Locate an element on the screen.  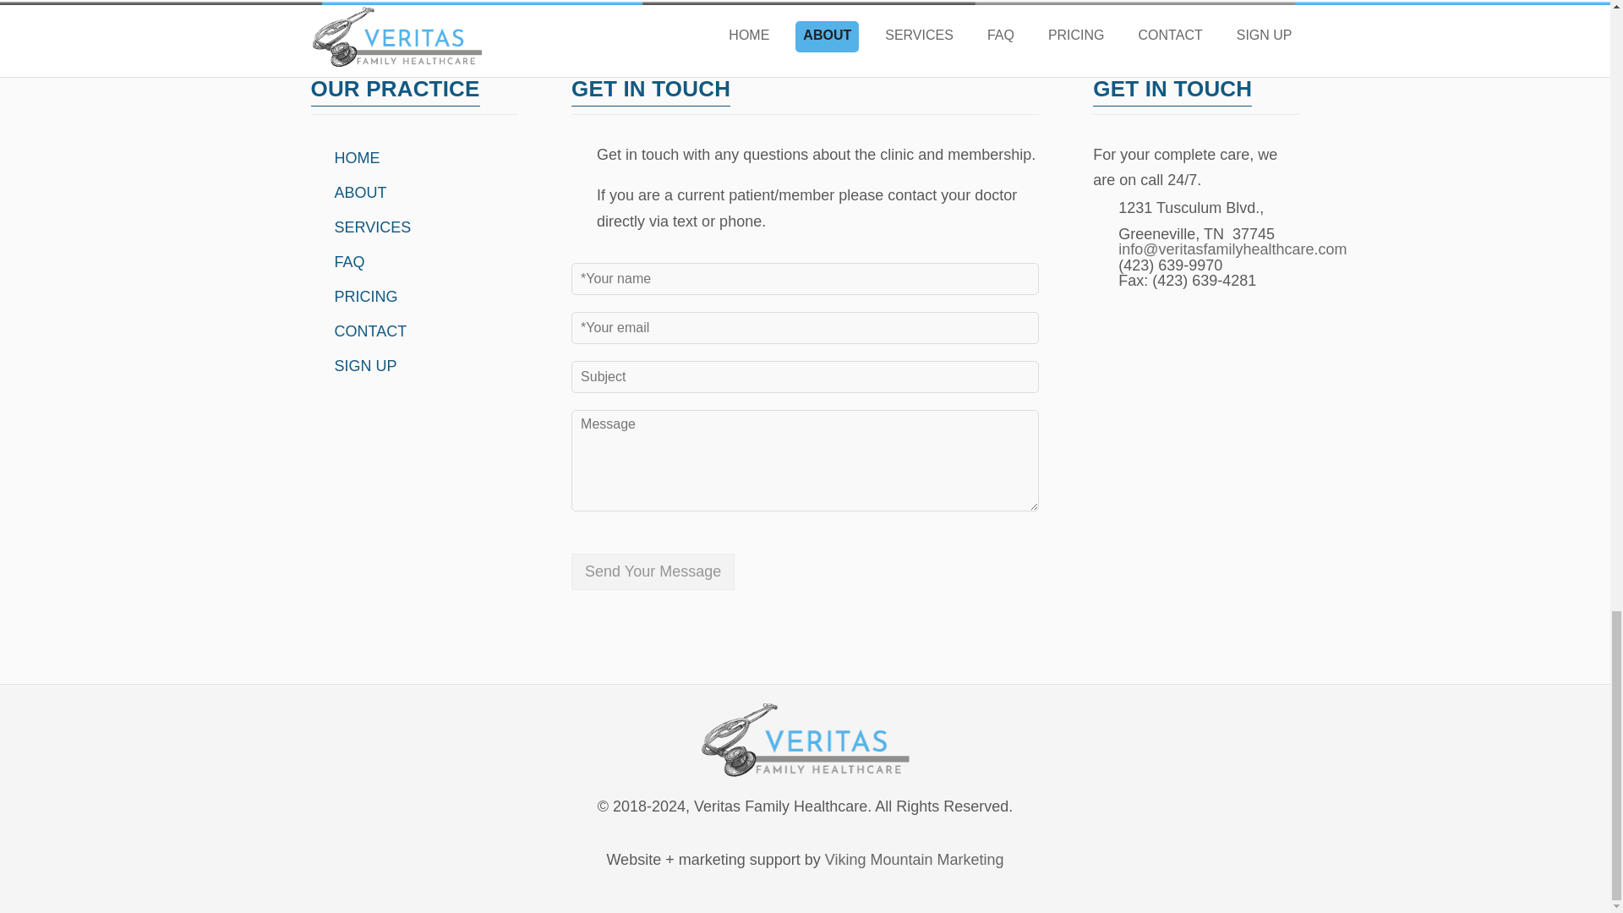
SERVICES is located at coordinates (369, 227).